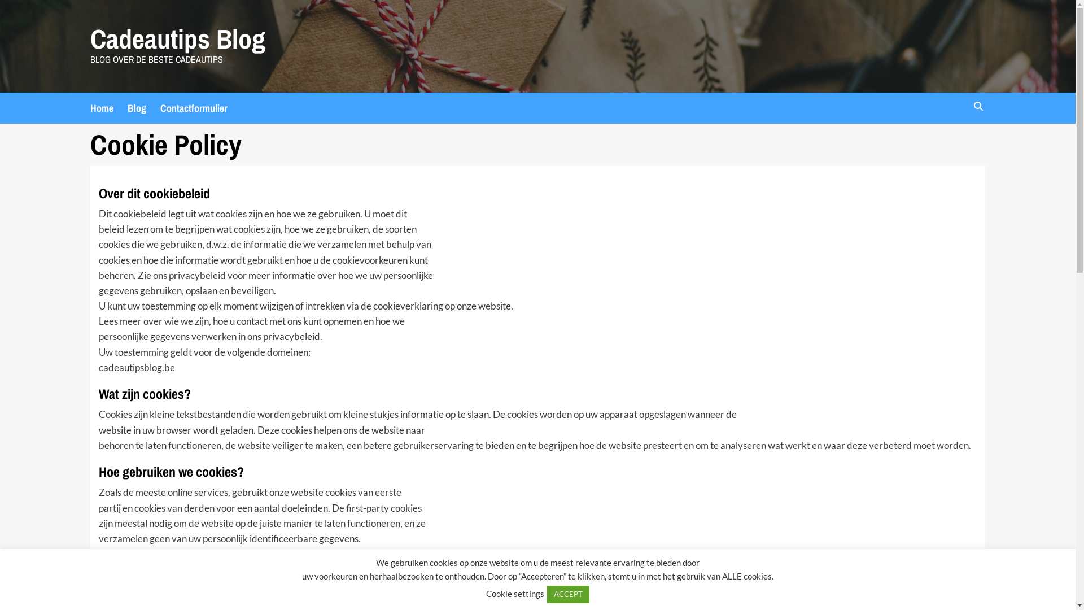 This screenshot has height=610, width=1084. I want to click on Search, so click(978, 106).